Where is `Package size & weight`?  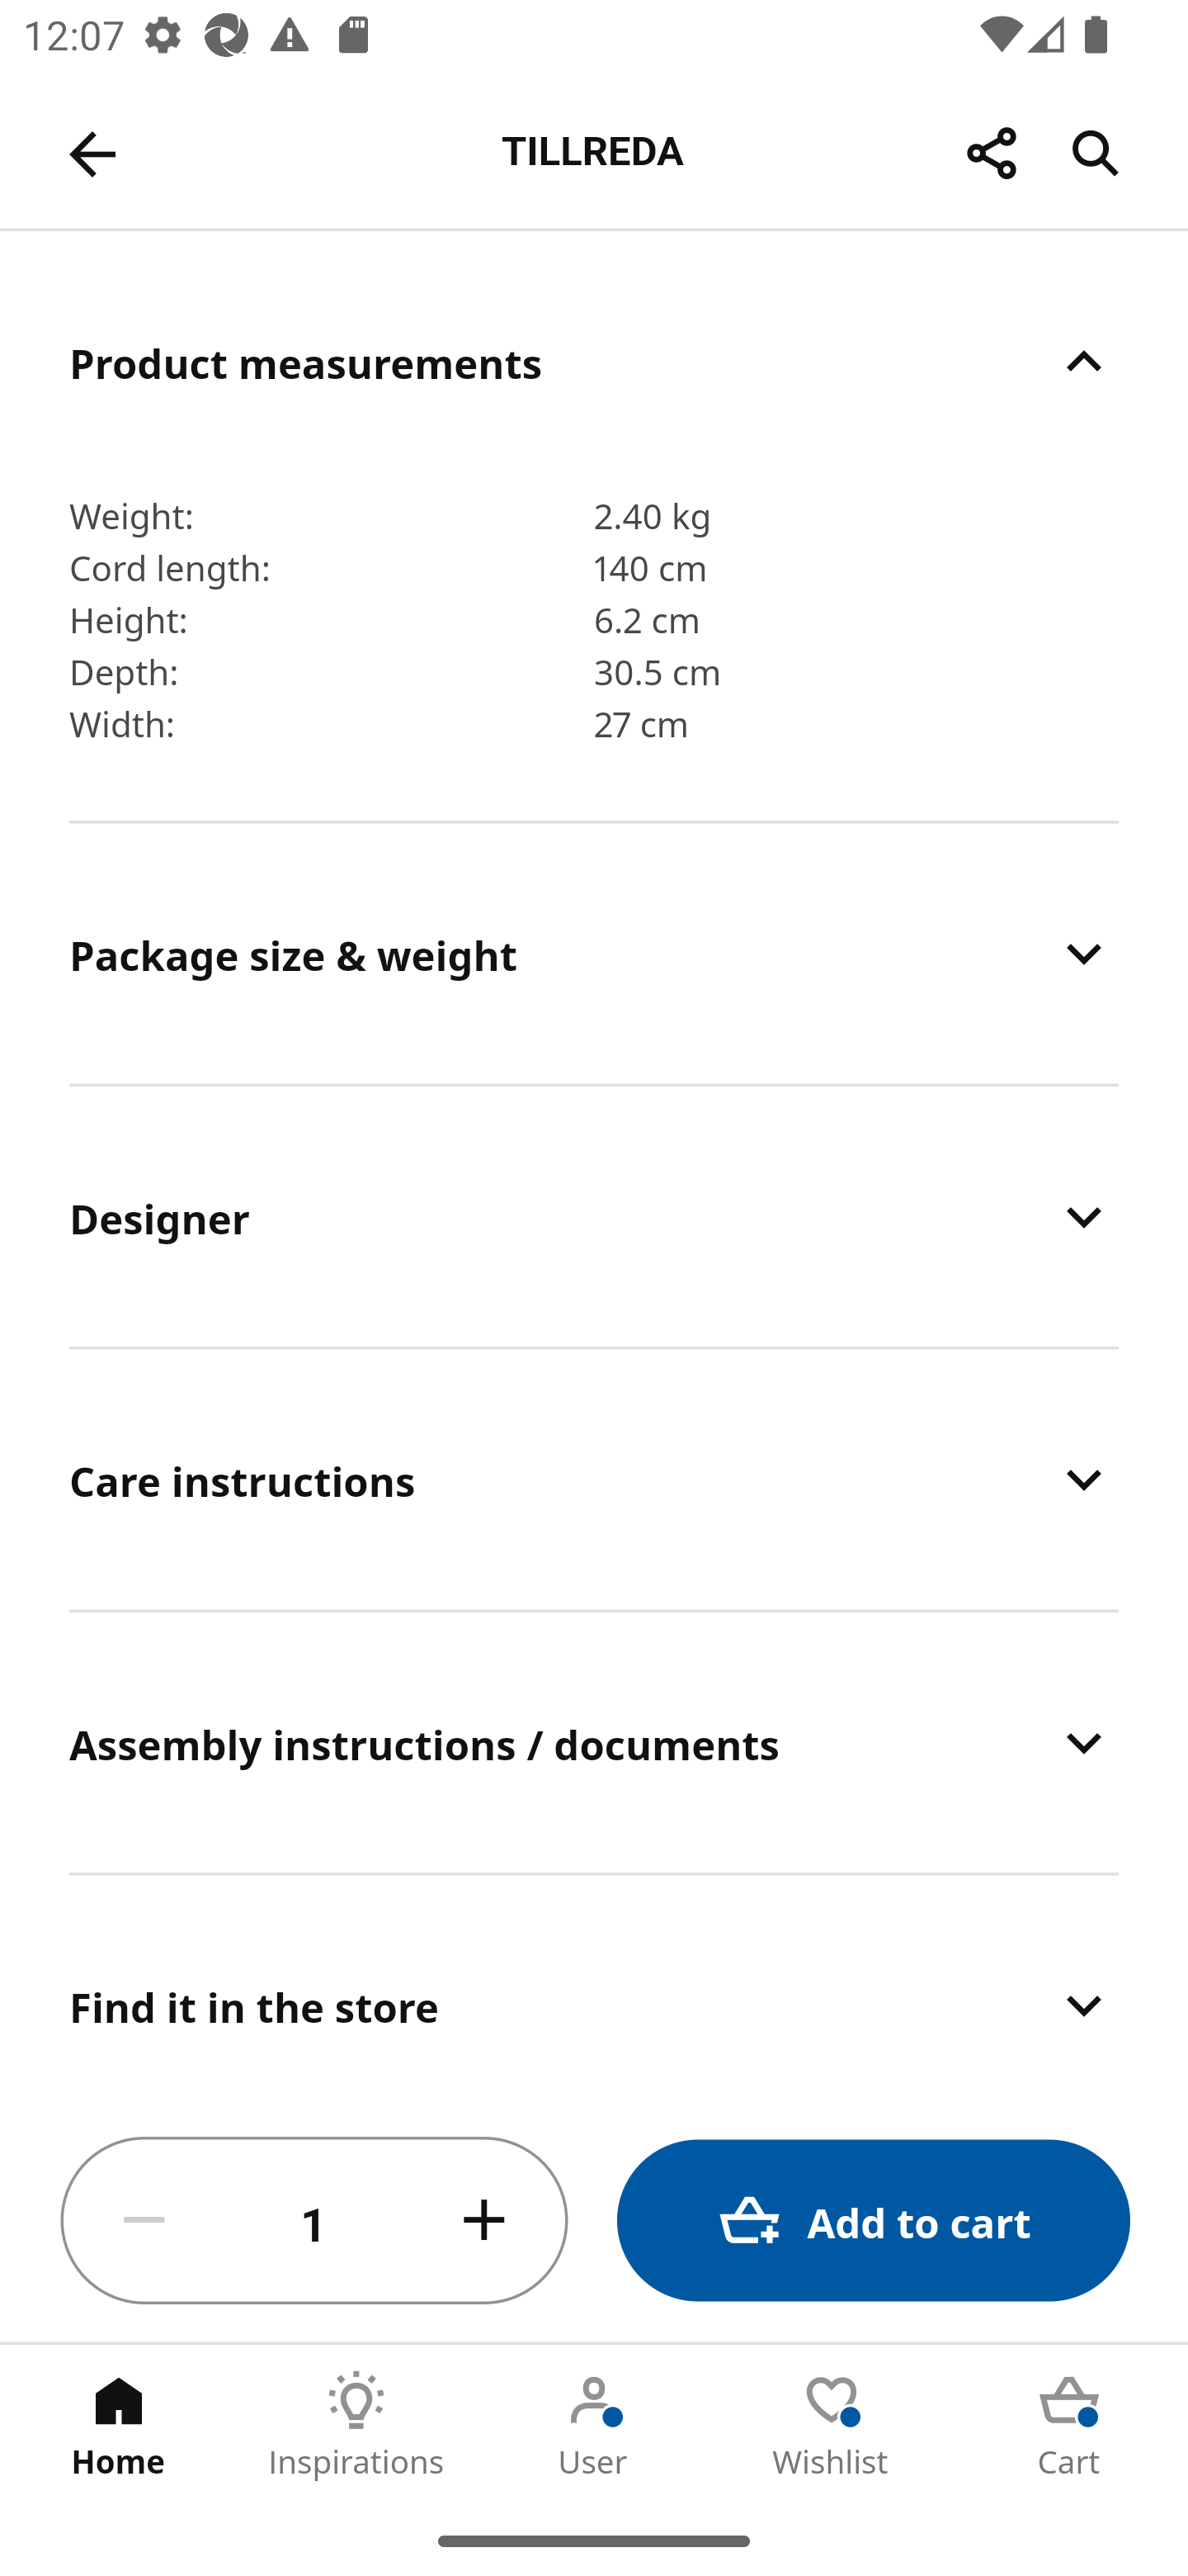
Package size & weight is located at coordinates (594, 954).